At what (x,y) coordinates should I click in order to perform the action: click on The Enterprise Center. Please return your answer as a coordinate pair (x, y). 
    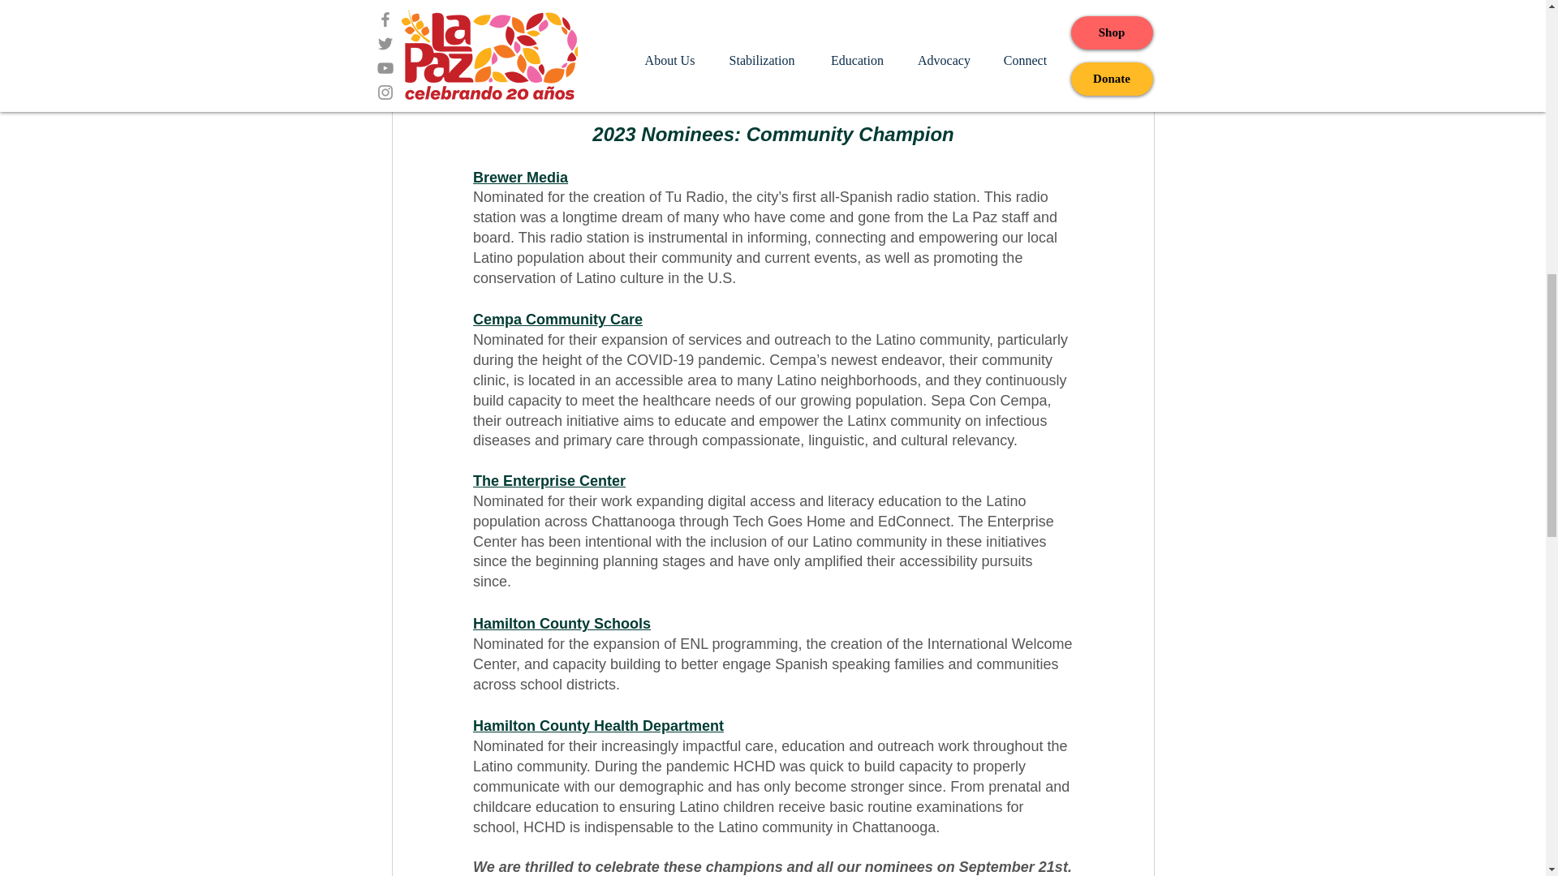
    Looking at the image, I should click on (548, 480).